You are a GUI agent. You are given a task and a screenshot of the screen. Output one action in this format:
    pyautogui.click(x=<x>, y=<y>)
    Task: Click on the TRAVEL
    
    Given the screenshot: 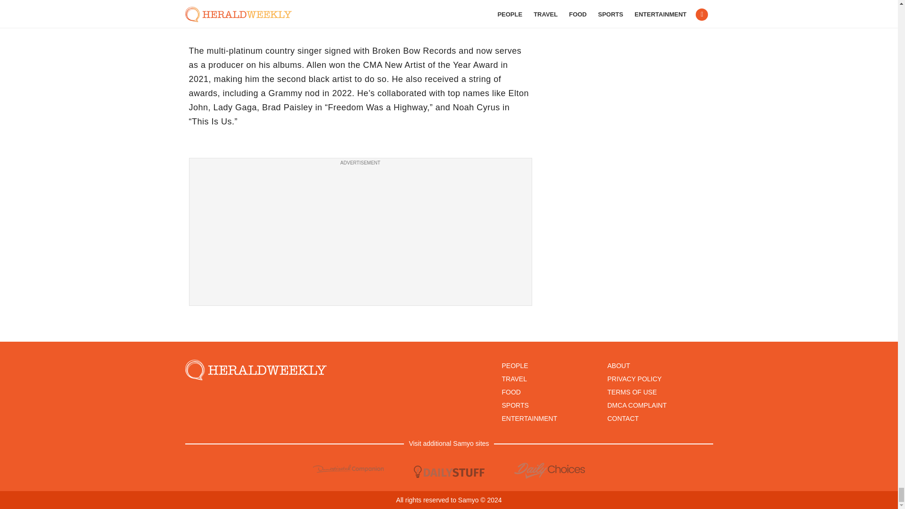 What is the action you would take?
    pyautogui.click(x=514, y=379)
    